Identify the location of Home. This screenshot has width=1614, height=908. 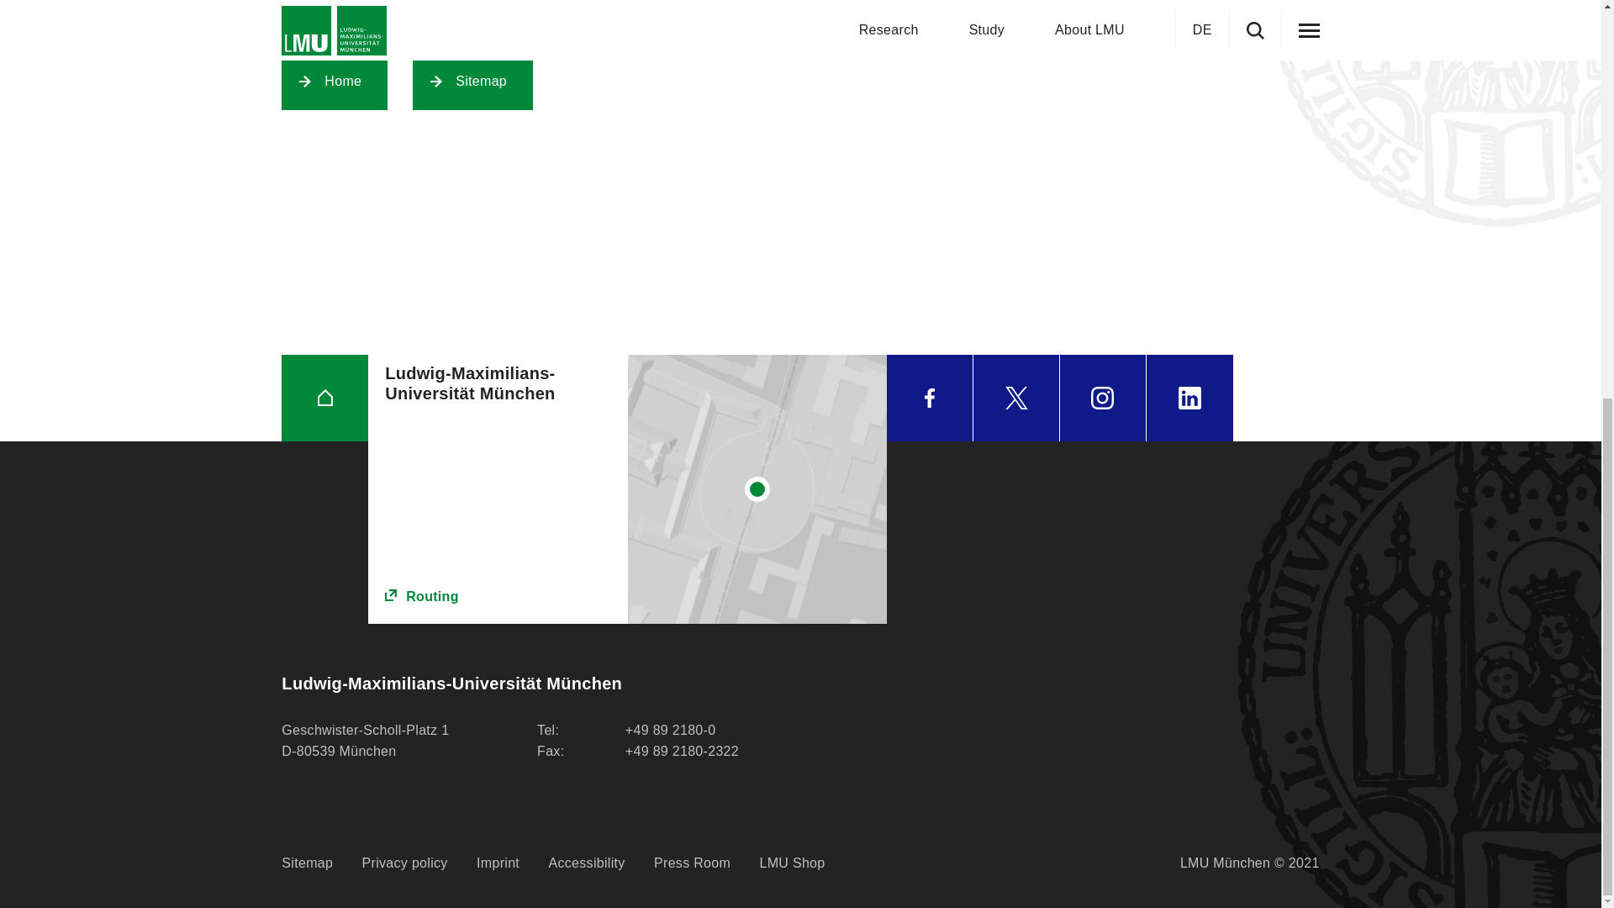
(335, 81).